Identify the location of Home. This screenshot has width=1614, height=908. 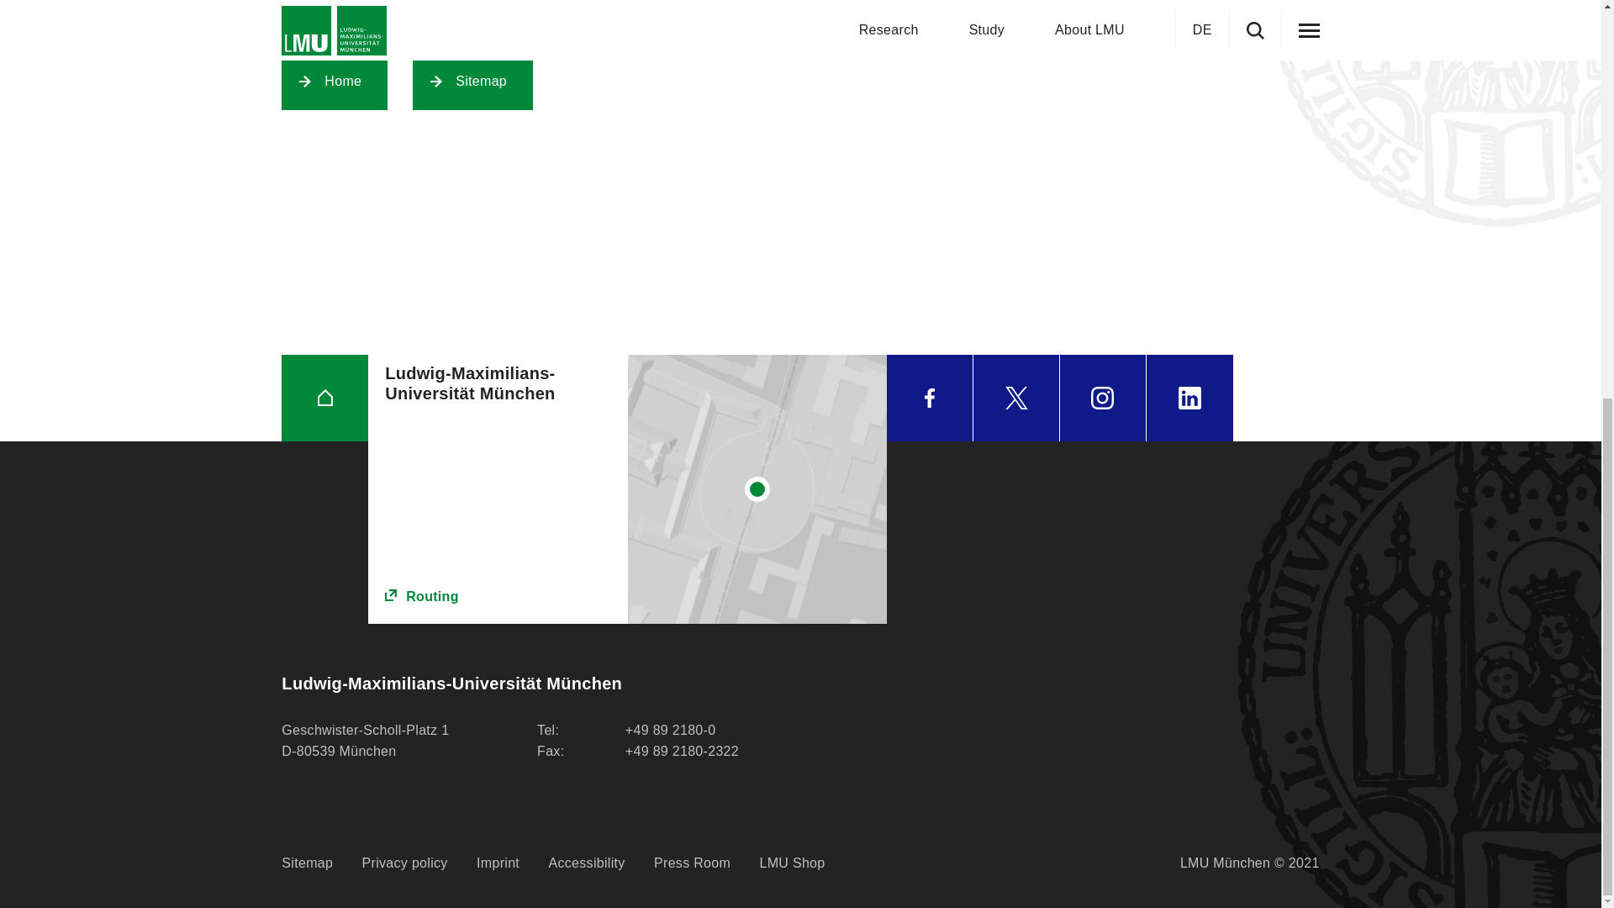
(335, 81).